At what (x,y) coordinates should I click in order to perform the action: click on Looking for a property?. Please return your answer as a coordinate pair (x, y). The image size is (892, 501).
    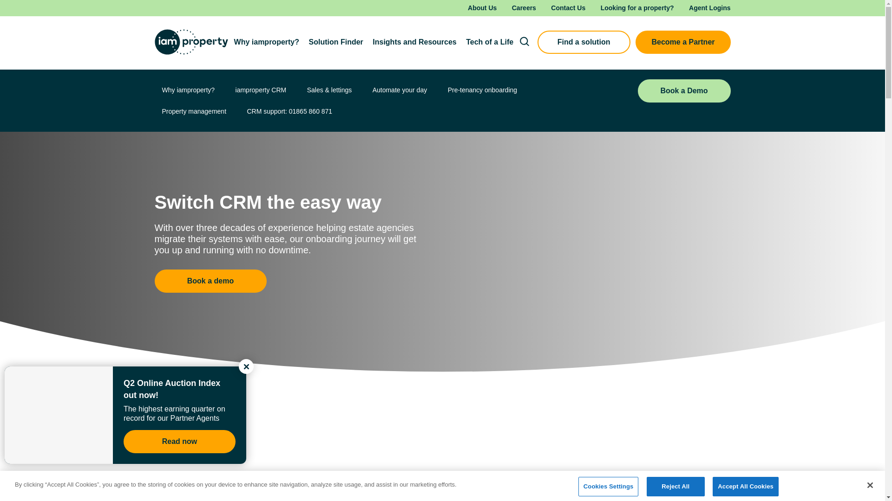
    Looking at the image, I should click on (637, 8).